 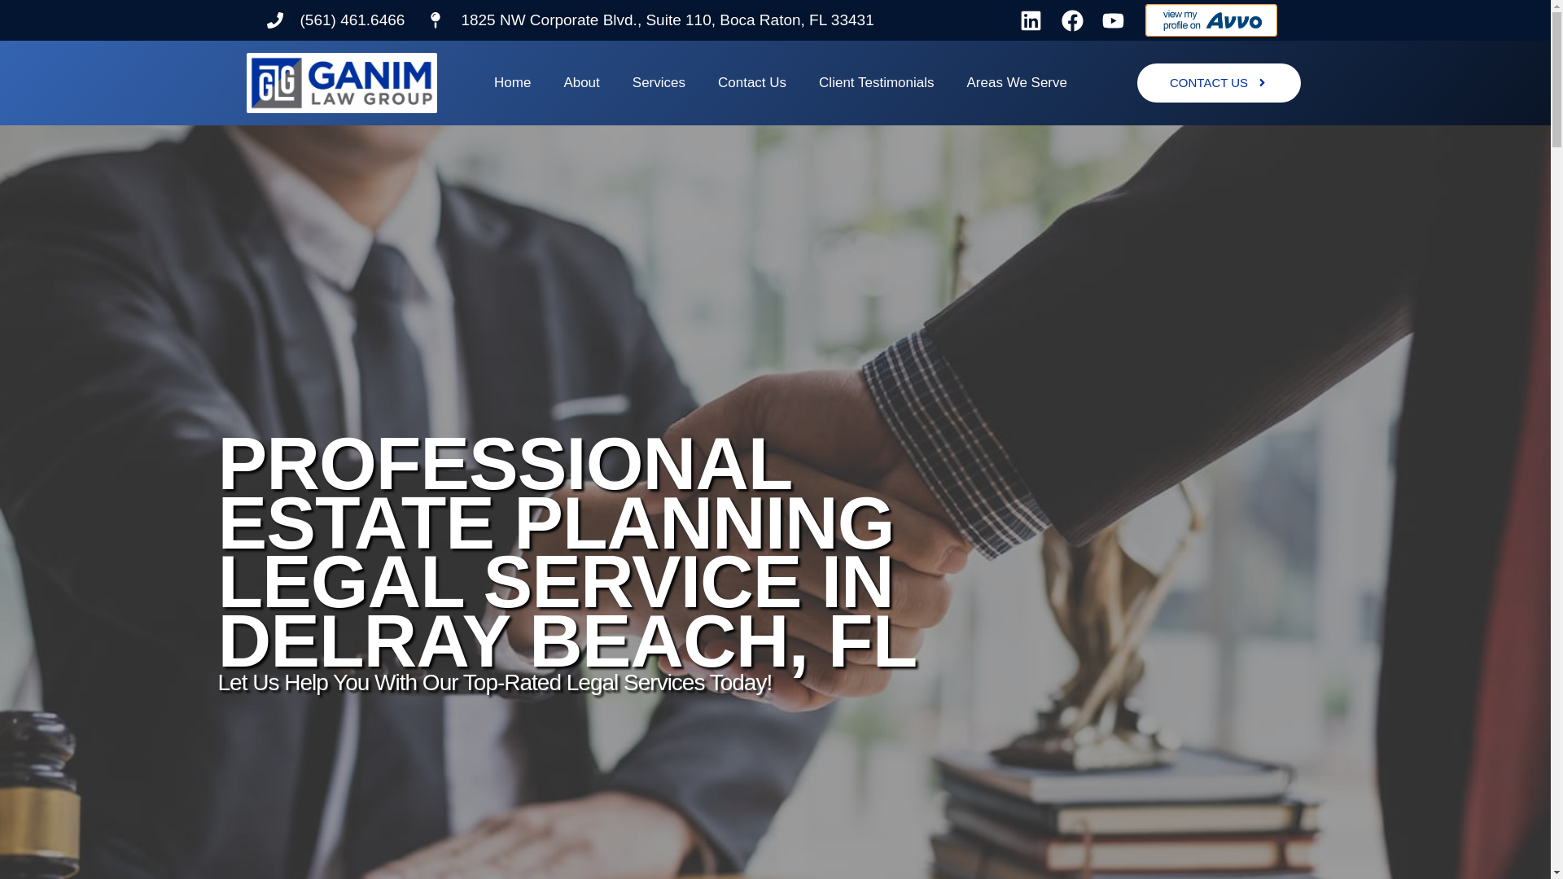 What do you see at coordinates (513, 83) in the screenshot?
I see `Home` at bounding box center [513, 83].